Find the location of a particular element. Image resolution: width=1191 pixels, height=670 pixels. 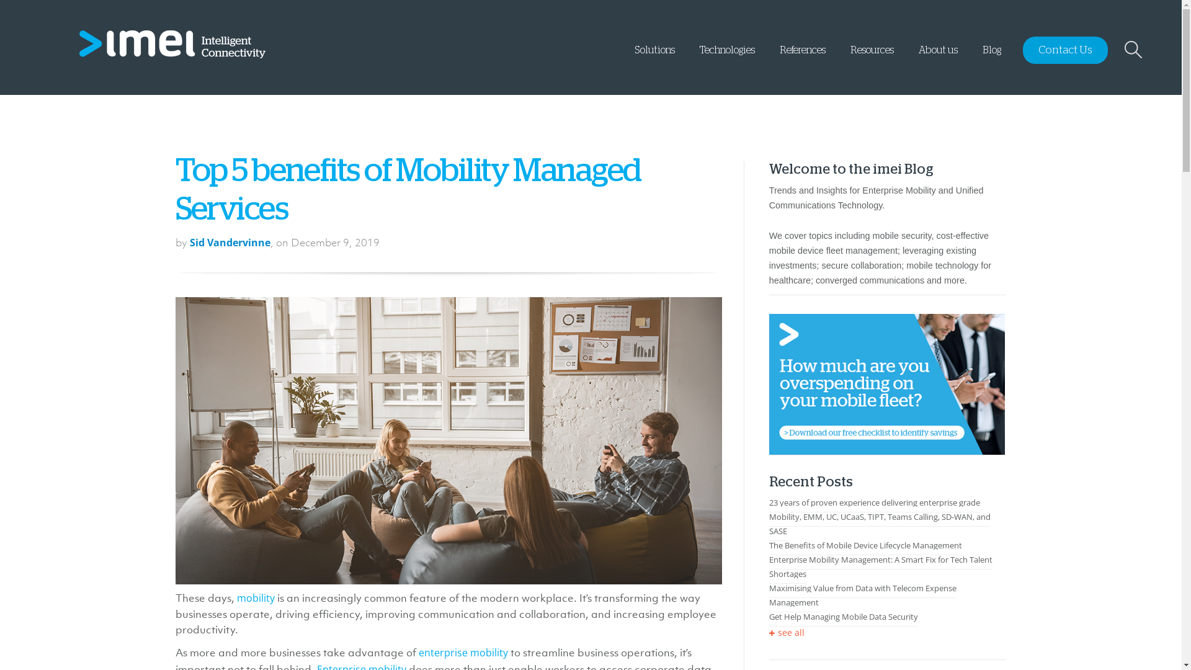

Solutions is located at coordinates (655, 56).